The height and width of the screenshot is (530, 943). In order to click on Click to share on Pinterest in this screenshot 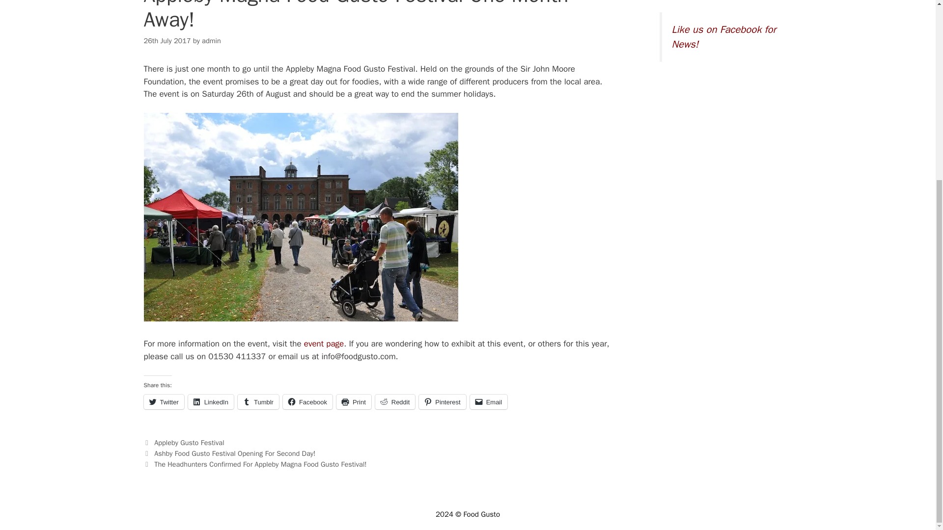, I will do `click(442, 401)`.